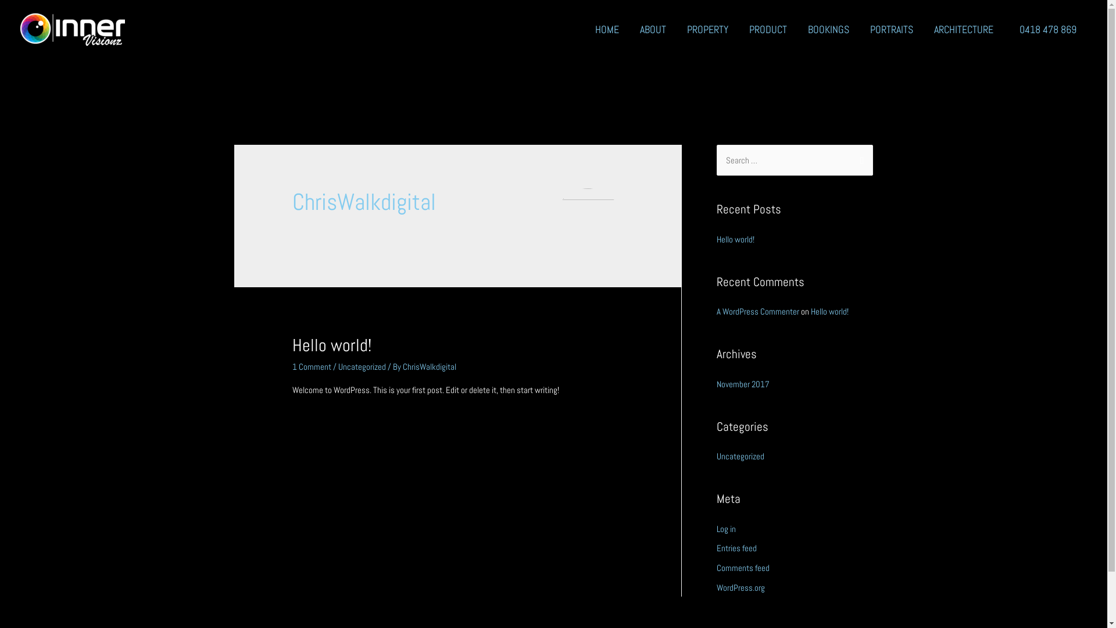 This screenshot has height=628, width=1116. What do you see at coordinates (725, 529) in the screenshot?
I see `Log in` at bounding box center [725, 529].